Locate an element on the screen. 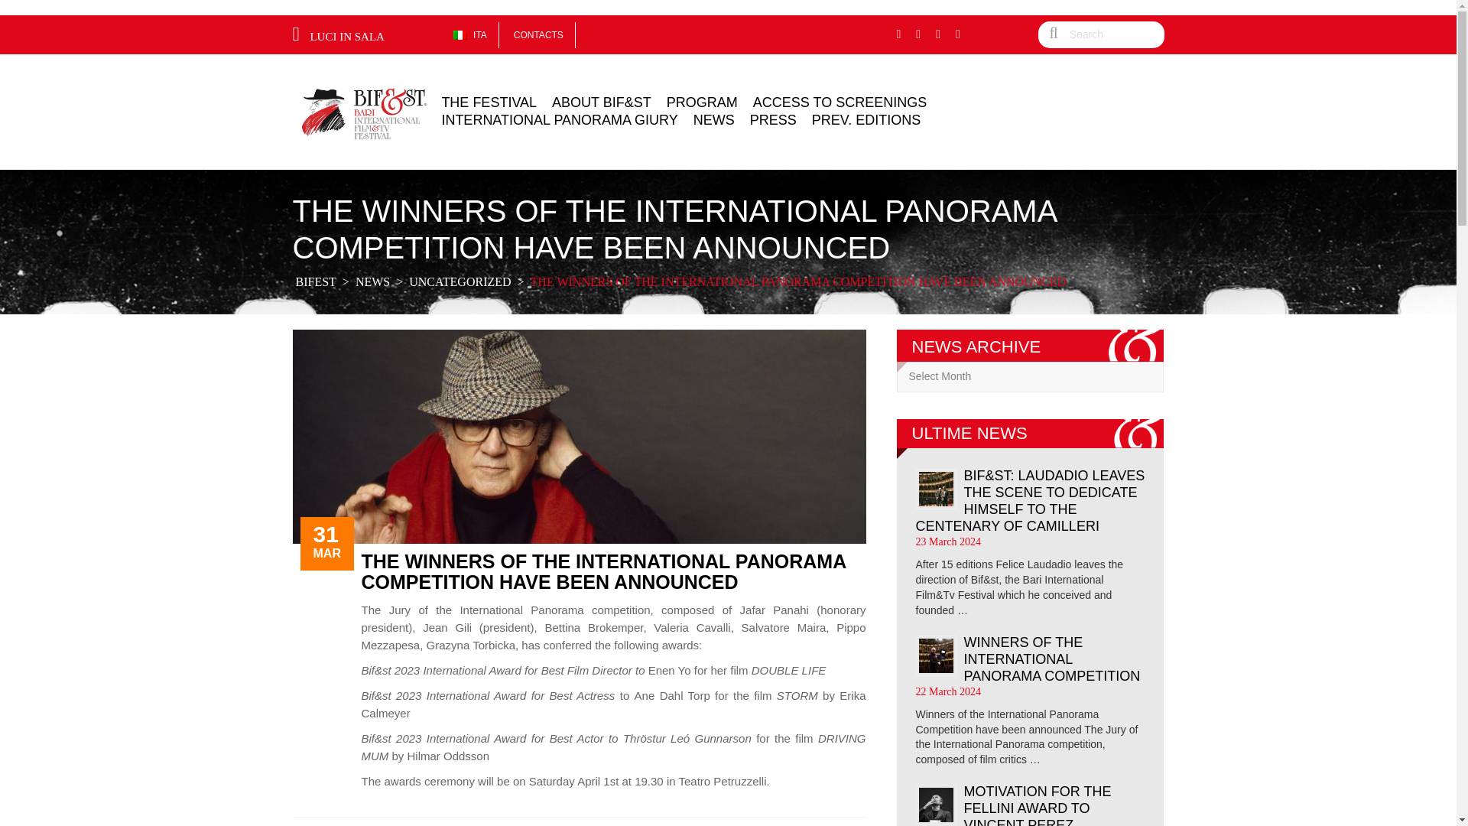 Image resolution: width=1468 pixels, height=826 pixels. ACCESS TO SCREENINGS is located at coordinates (840, 102).